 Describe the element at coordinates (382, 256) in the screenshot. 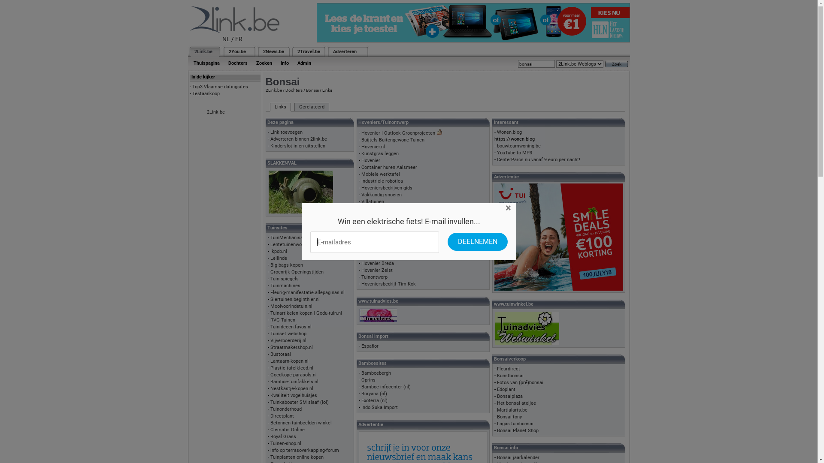

I see `Tuinaanleg Dilbeek` at that location.